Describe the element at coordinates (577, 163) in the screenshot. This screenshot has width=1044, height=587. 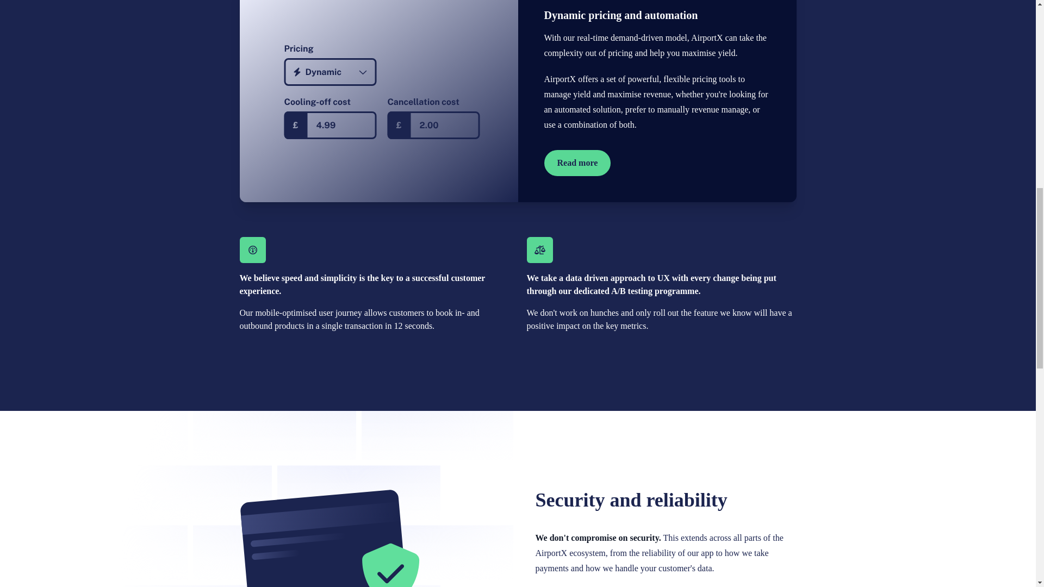
I see `Read more` at that location.